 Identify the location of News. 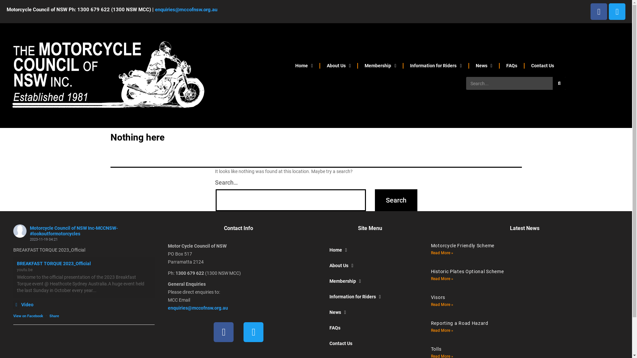
(370, 312).